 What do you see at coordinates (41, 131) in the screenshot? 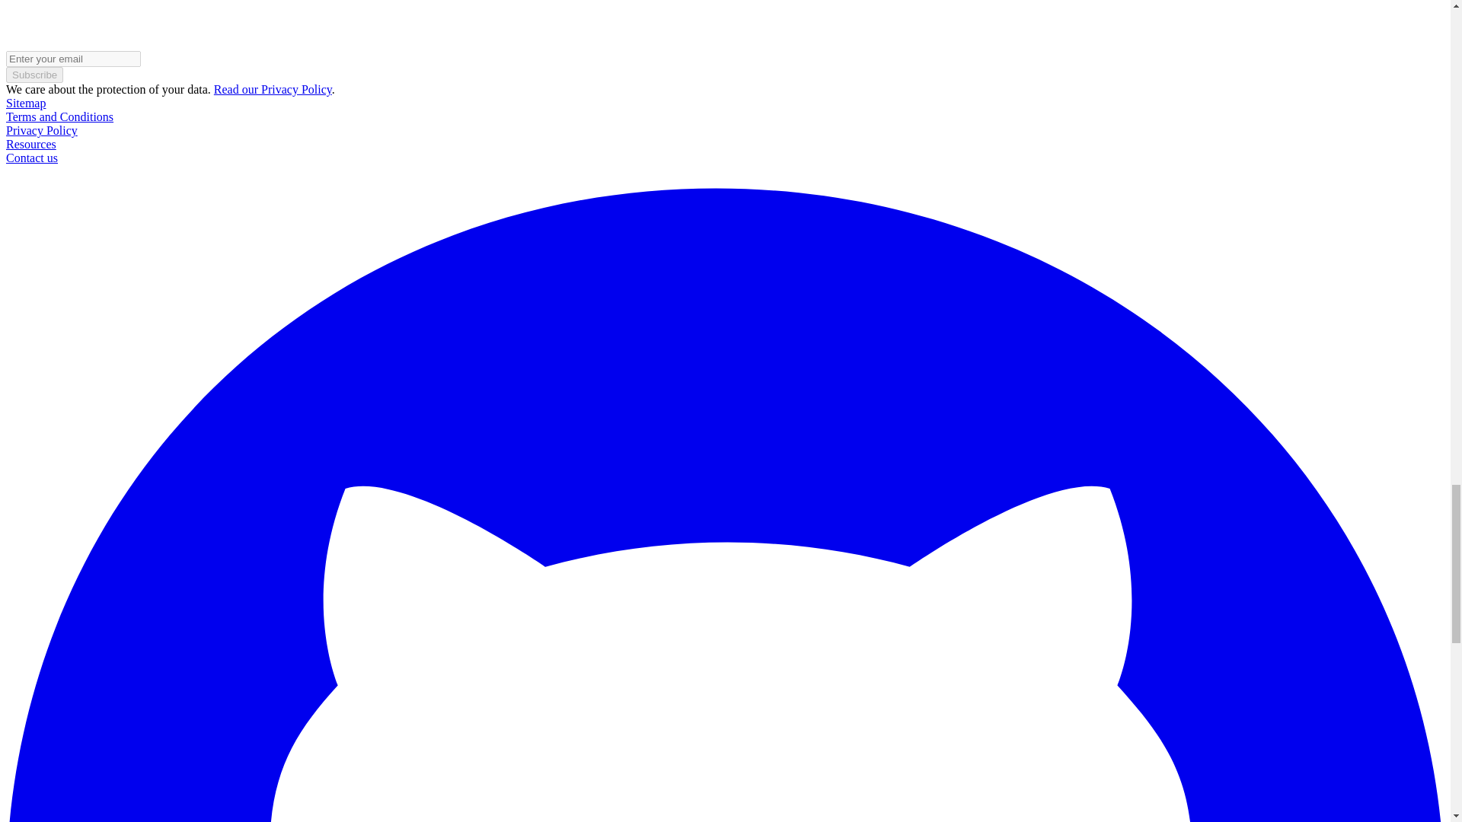
I see `Privacy Policy` at bounding box center [41, 131].